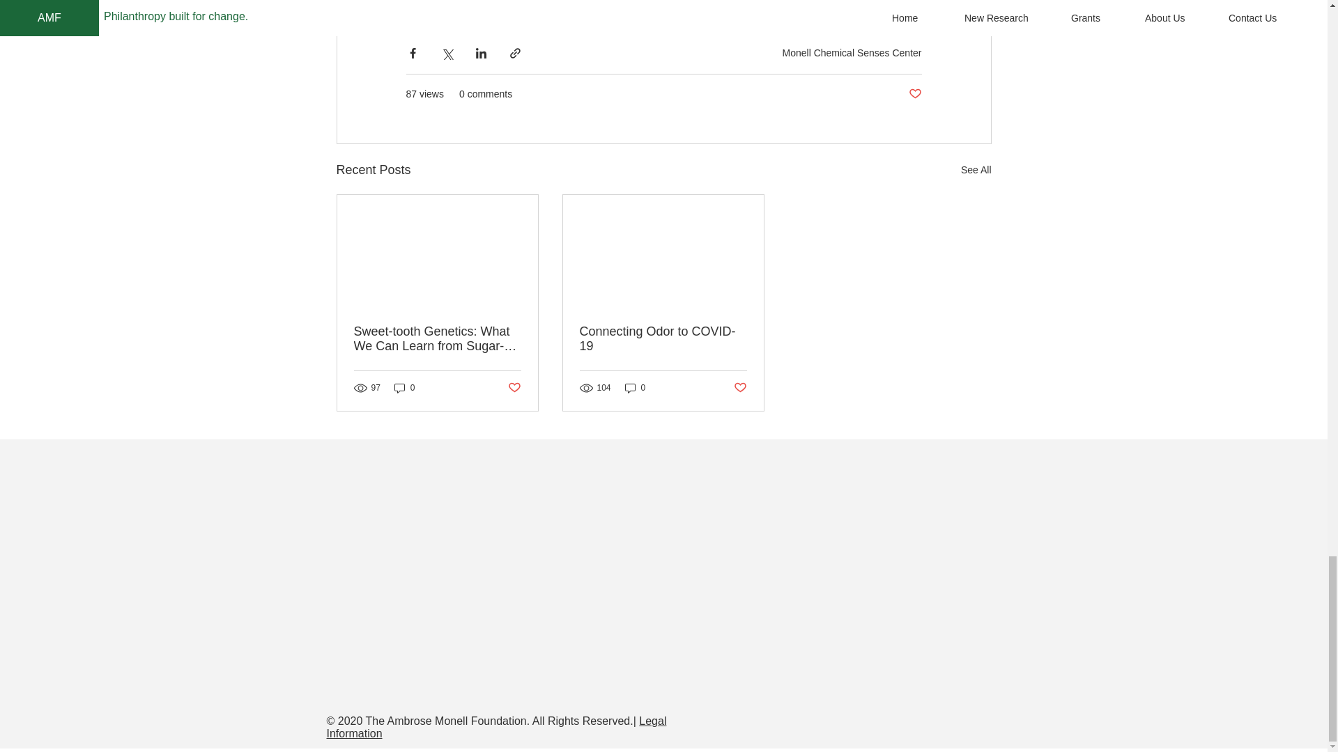 The image size is (1338, 752). I want to click on See All, so click(976, 170).